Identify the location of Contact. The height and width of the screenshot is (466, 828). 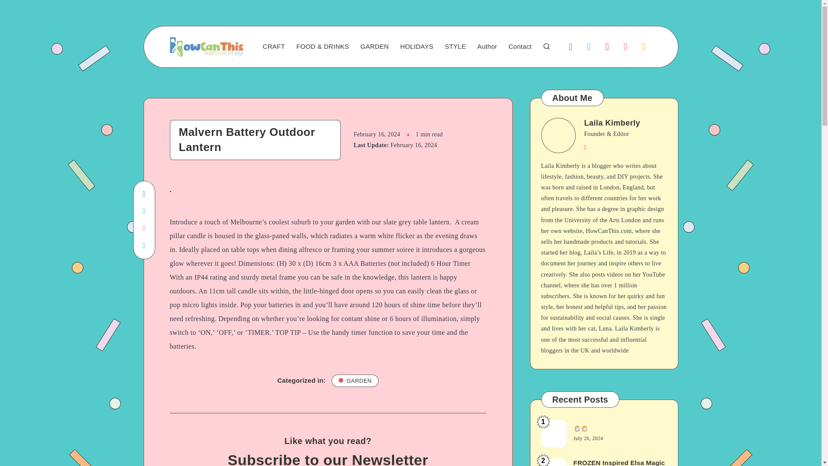
(520, 47).